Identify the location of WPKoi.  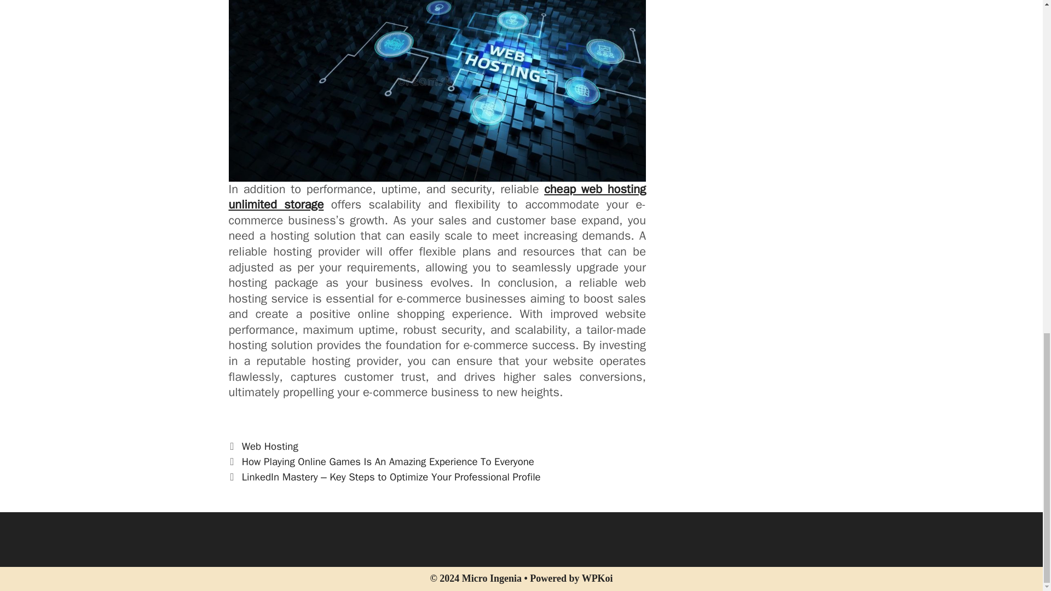
(597, 578).